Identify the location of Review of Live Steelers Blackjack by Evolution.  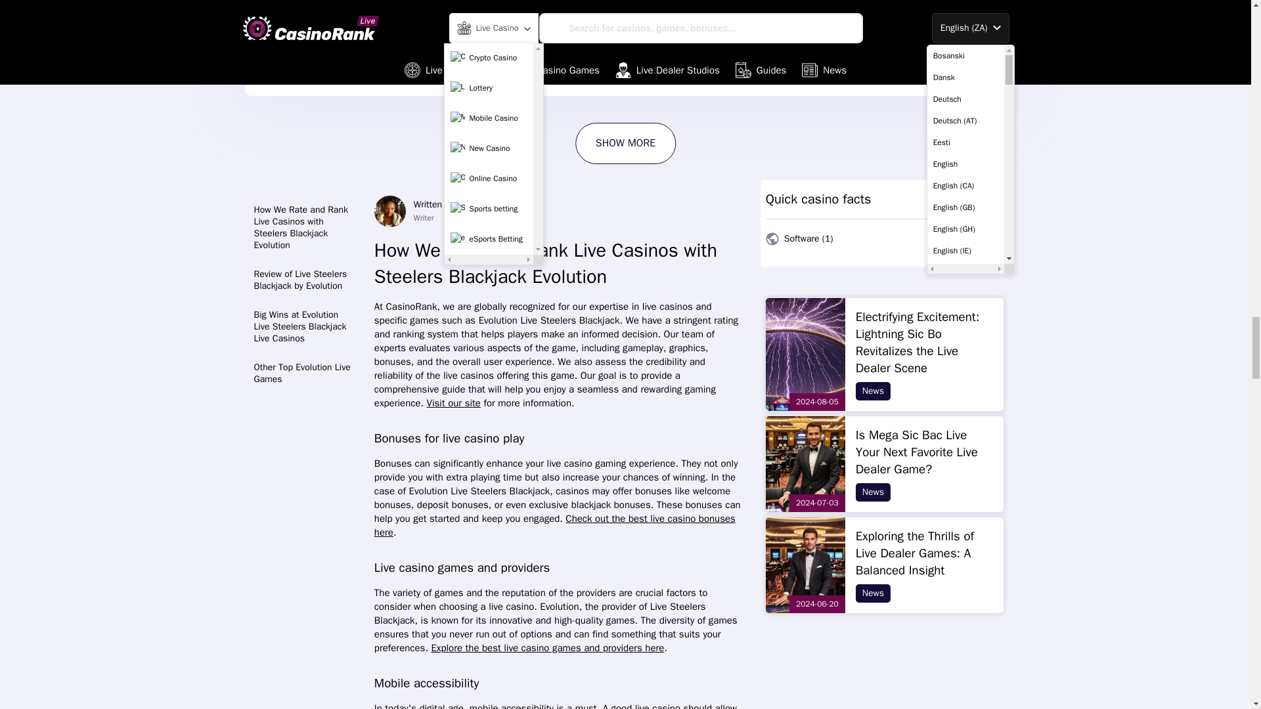
(305, 280).